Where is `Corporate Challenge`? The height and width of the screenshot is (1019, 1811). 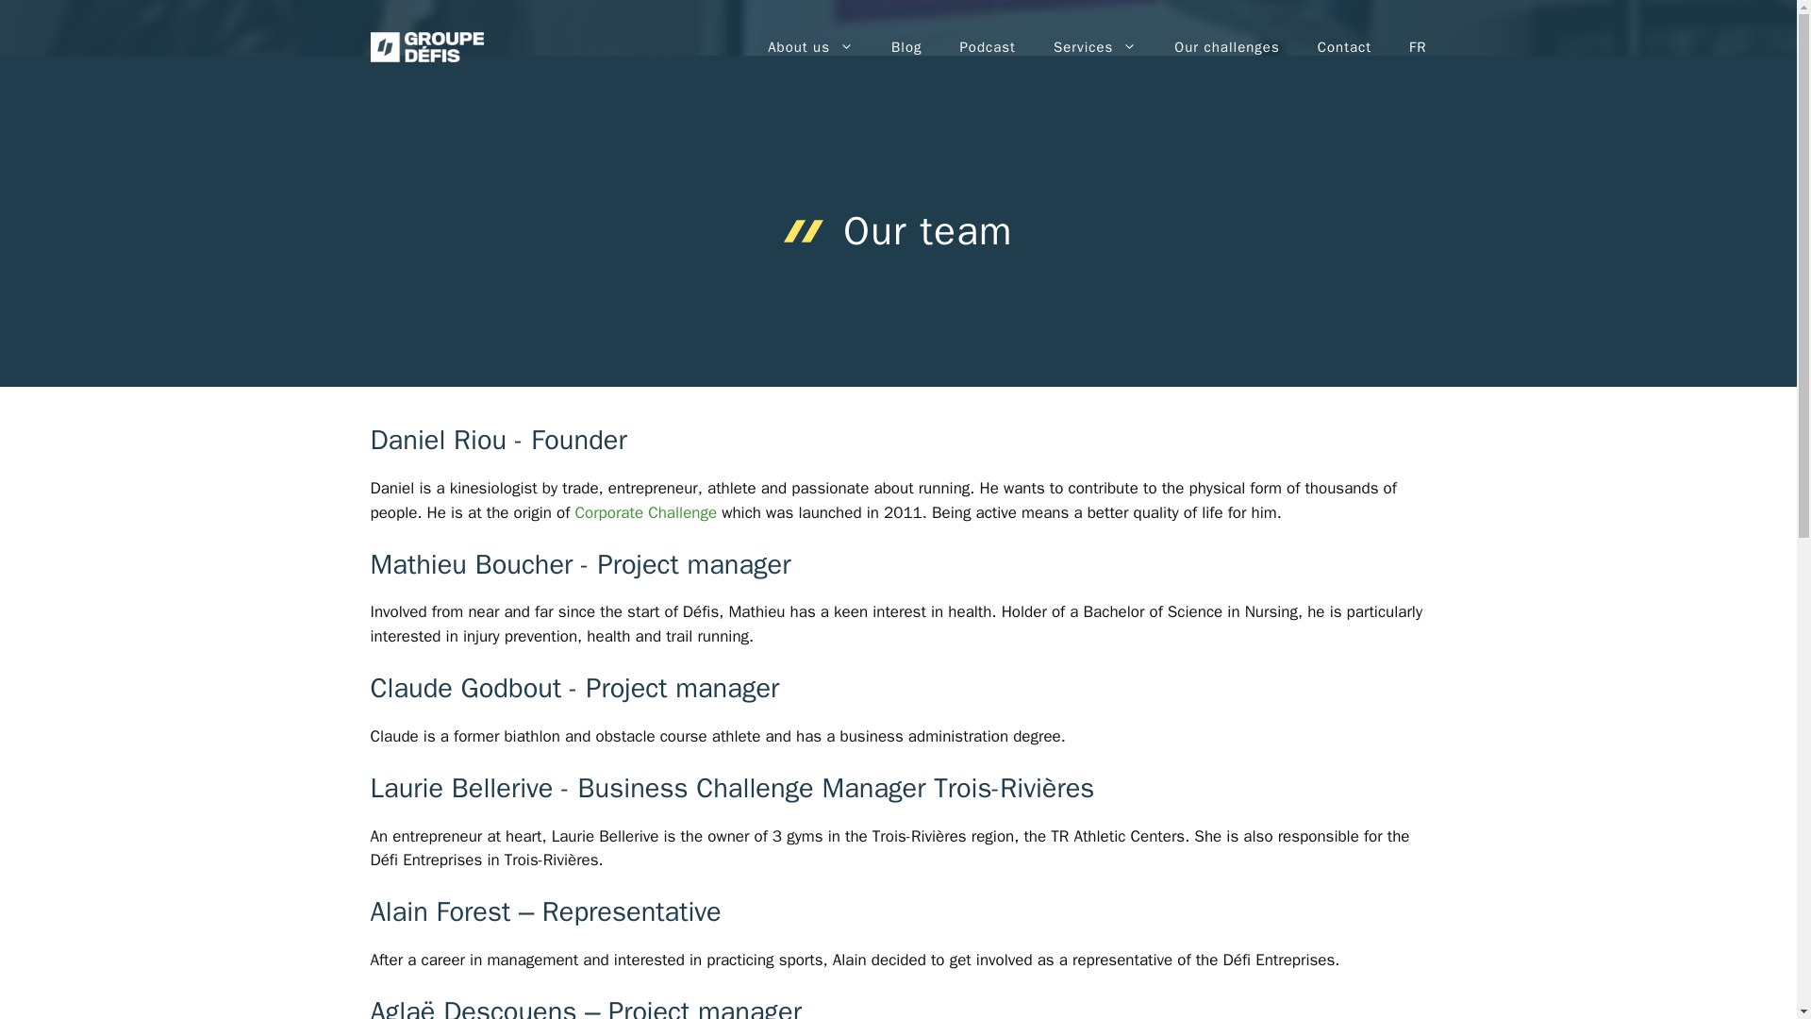 Corporate Challenge is located at coordinates (645, 513).